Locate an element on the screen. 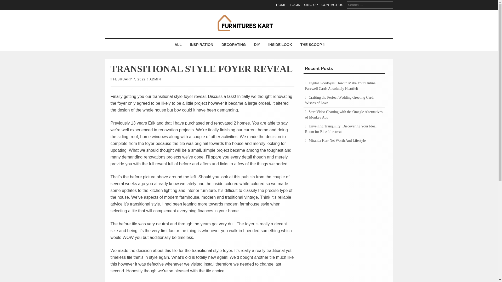 This screenshot has width=502, height=282. SING UP is located at coordinates (311, 5).